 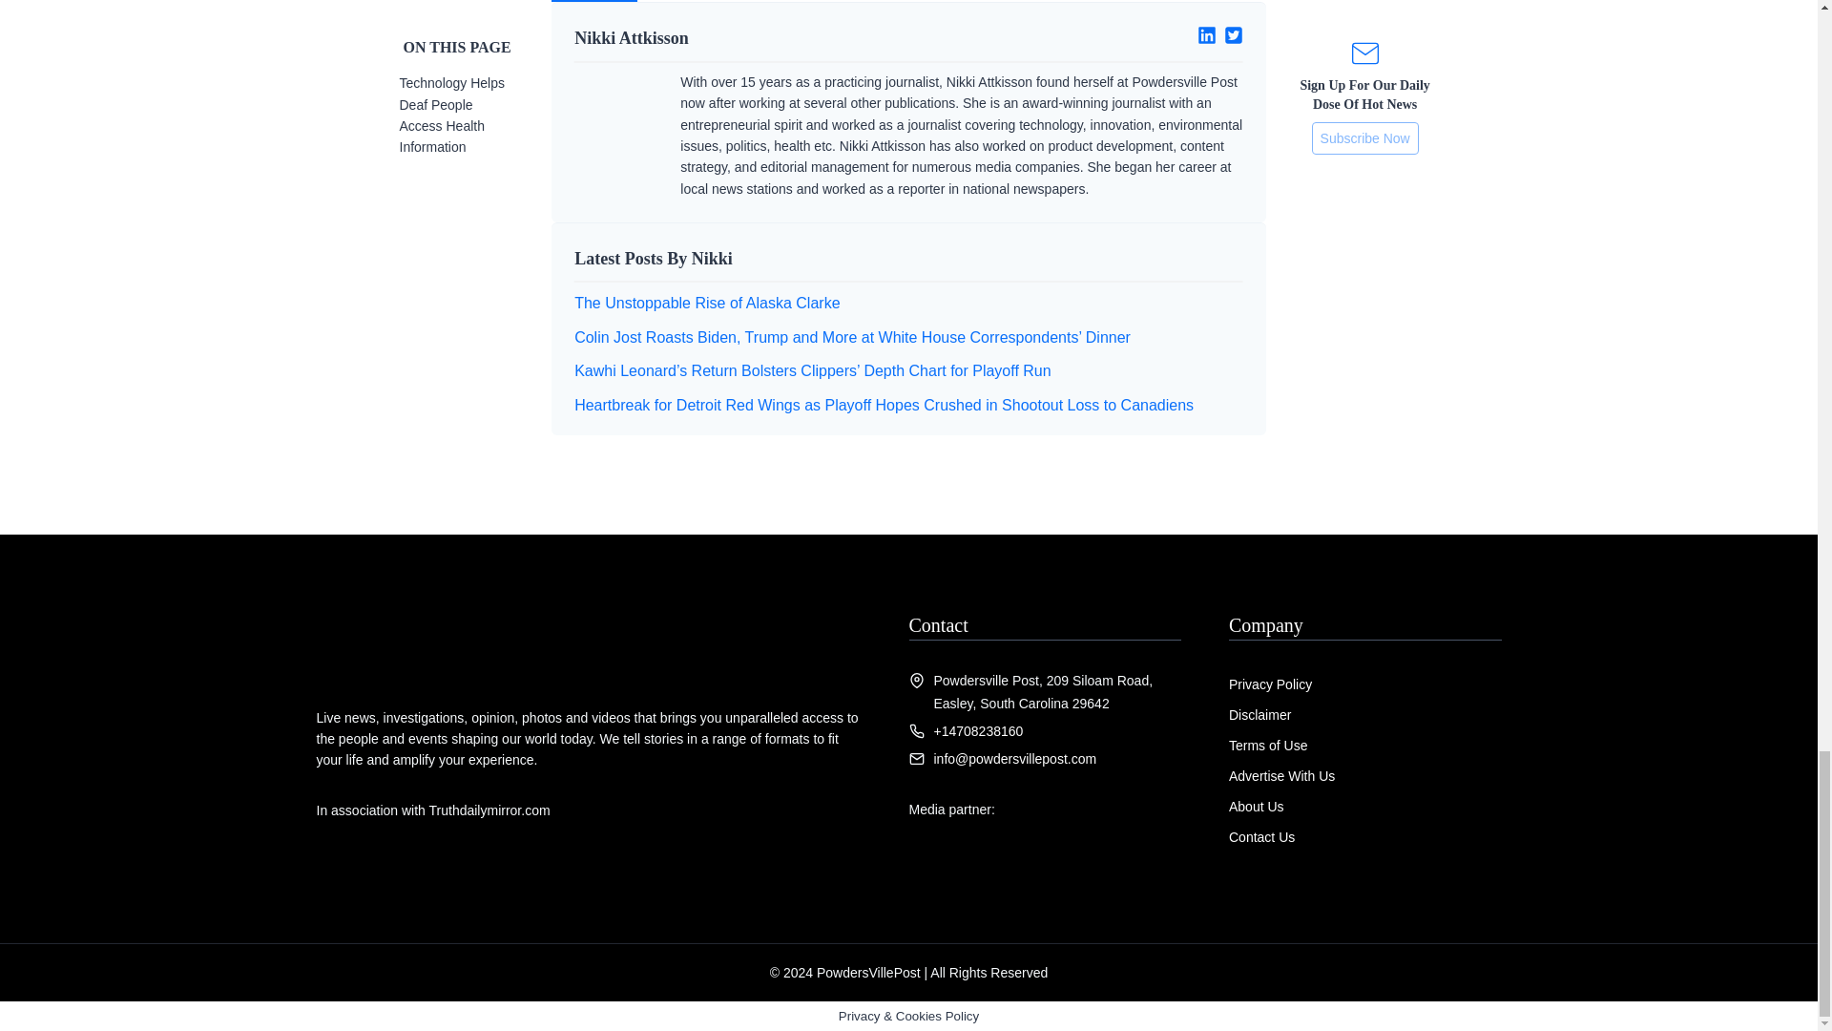 What do you see at coordinates (1268, 745) in the screenshot?
I see `Terms of Use` at bounding box center [1268, 745].